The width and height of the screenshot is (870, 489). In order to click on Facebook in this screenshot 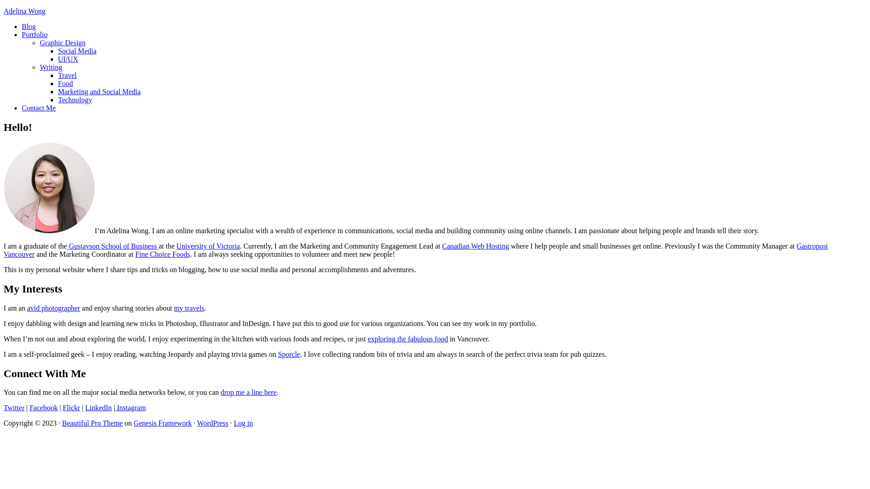, I will do `click(43, 407)`.